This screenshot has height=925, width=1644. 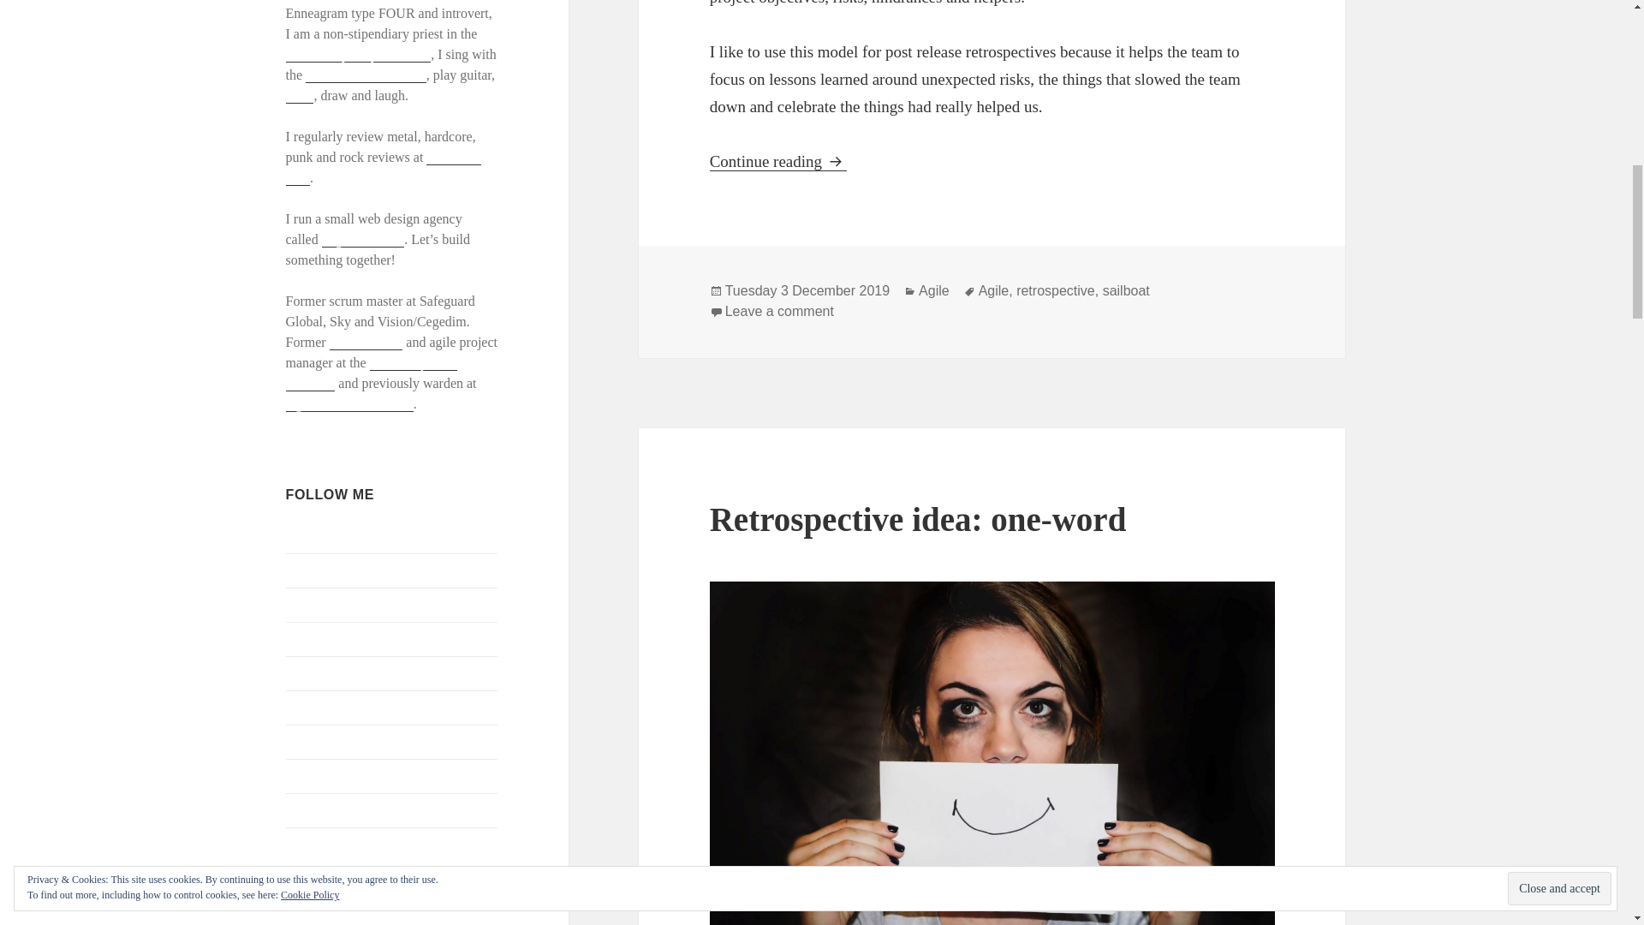 I want to click on web architect, so click(x=366, y=343).